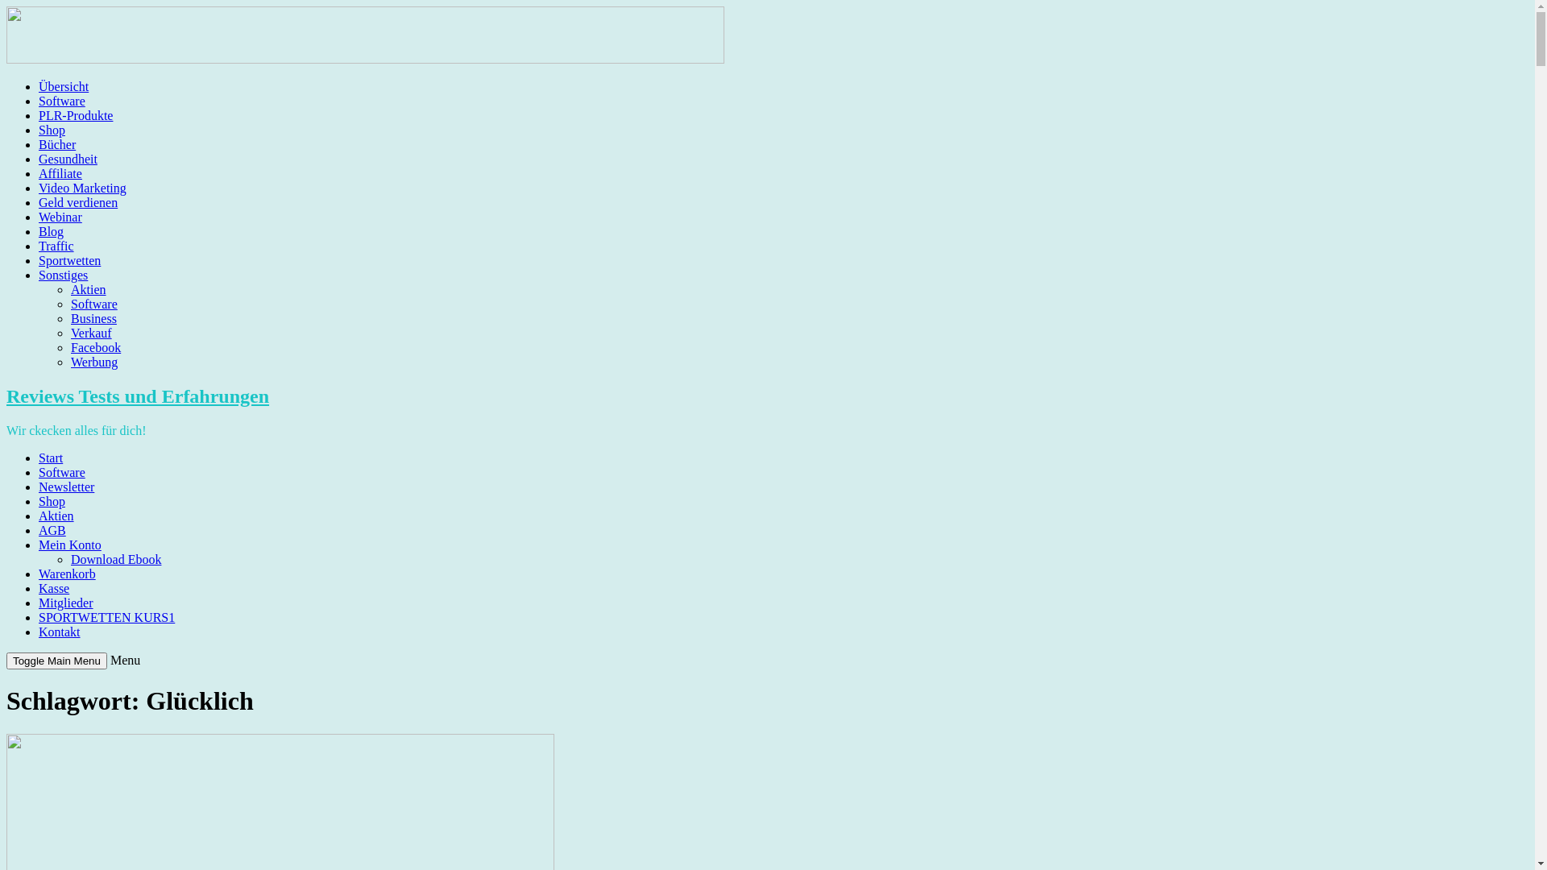  I want to click on Kasse, so click(54, 588).